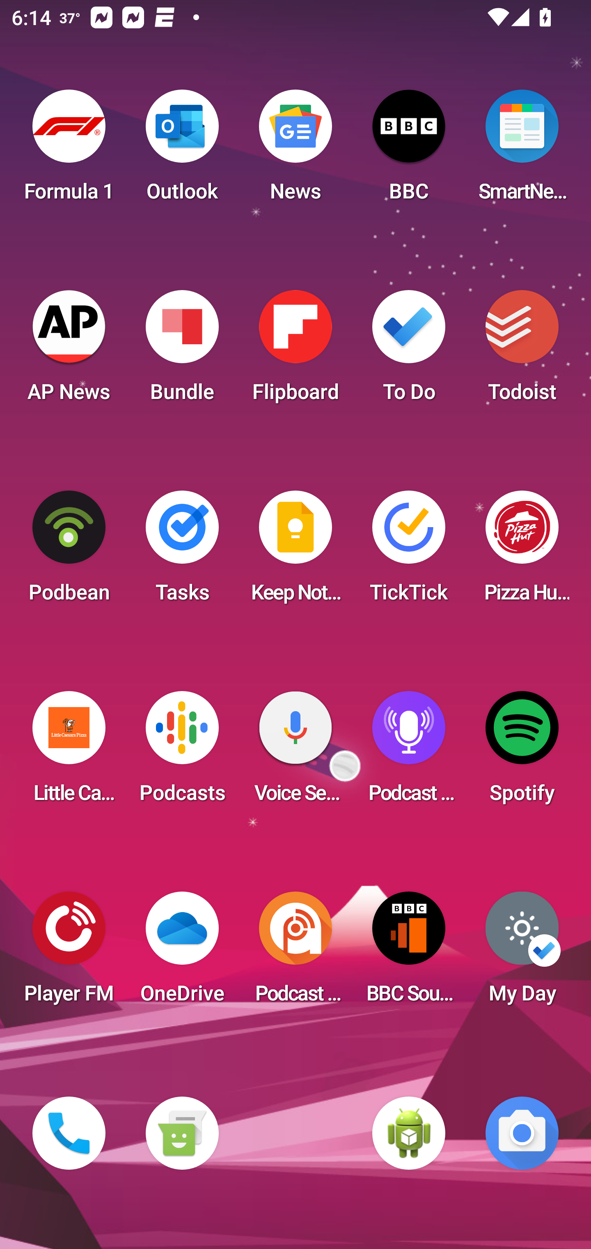  What do you see at coordinates (522, 551) in the screenshot?
I see `Pizza Hut HK & Macau` at bounding box center [522, 551].